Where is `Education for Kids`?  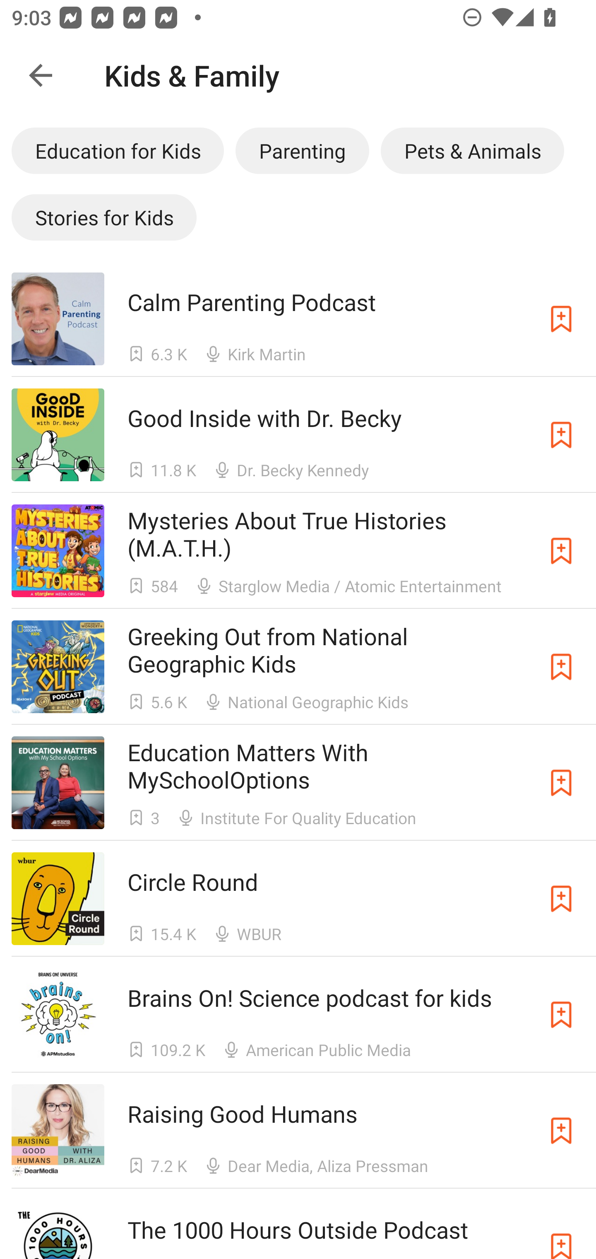
Education for Kids is located at coordinates (118, 150).